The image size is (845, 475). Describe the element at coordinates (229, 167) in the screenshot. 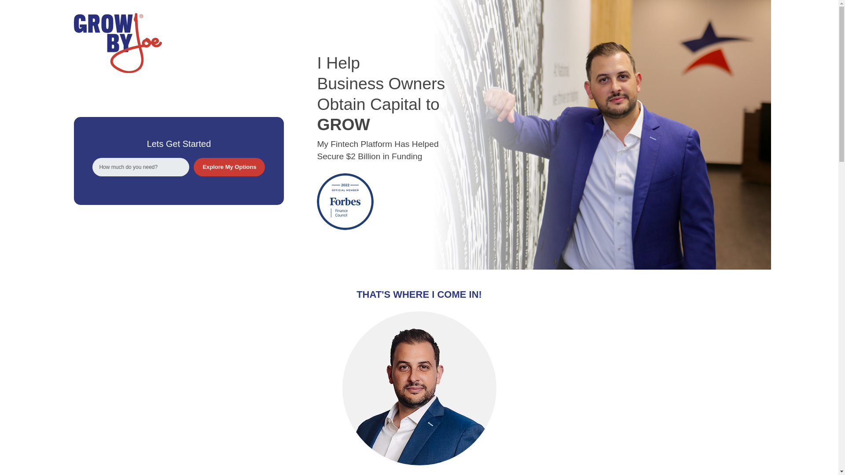

I see `Explore My Options` at that location.